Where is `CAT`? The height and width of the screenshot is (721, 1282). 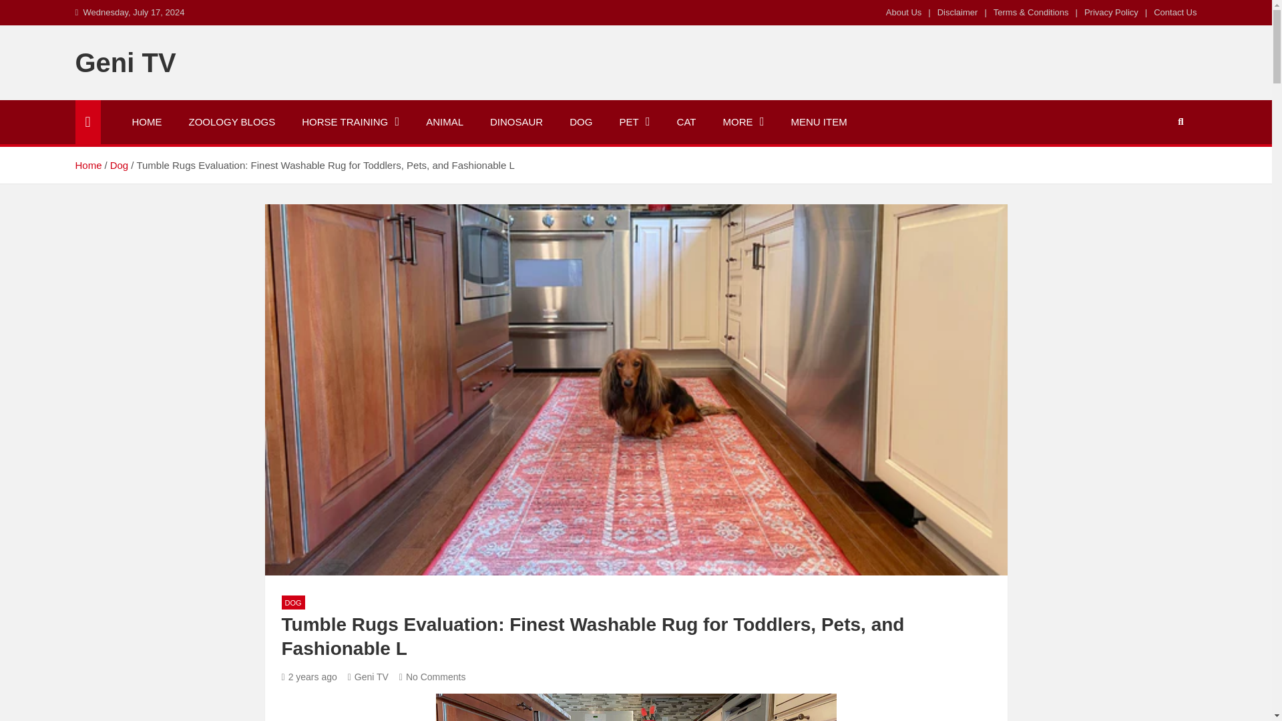 CAT is located at coordinates (686, 122).